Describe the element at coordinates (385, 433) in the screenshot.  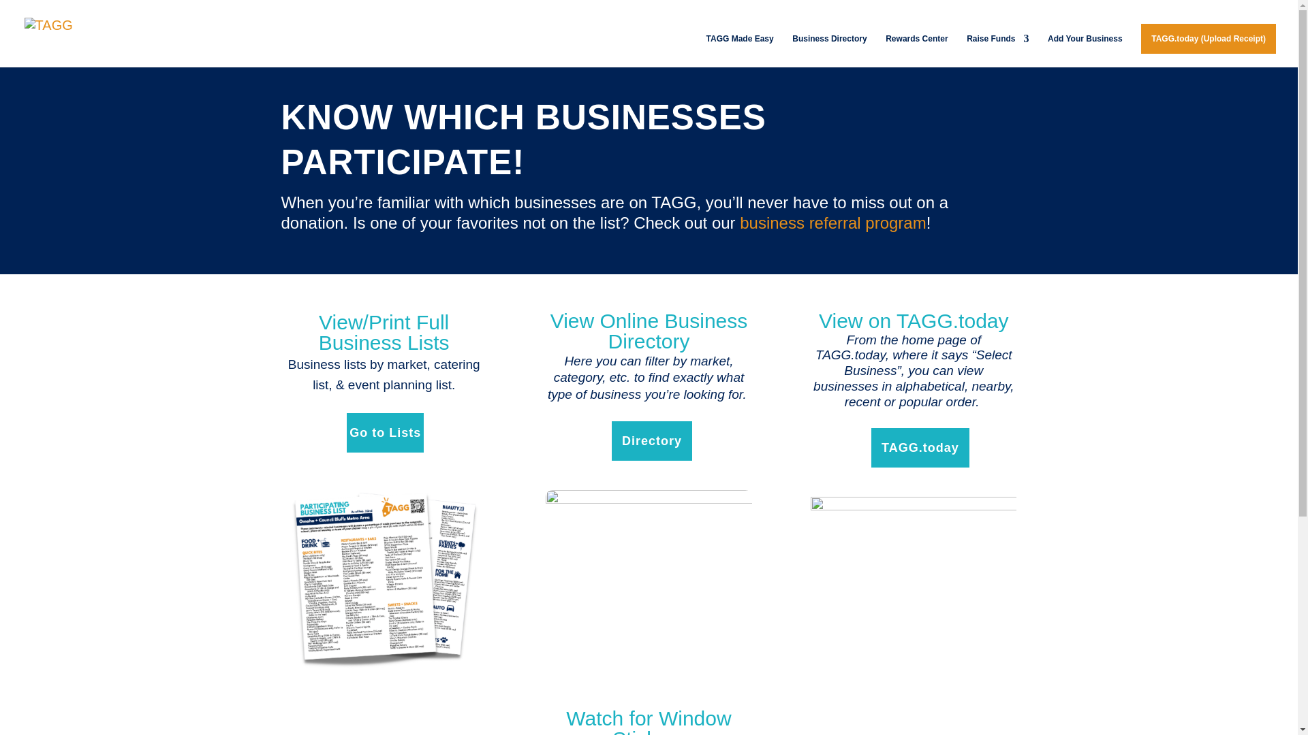
I see `Go to Lists` at that location.